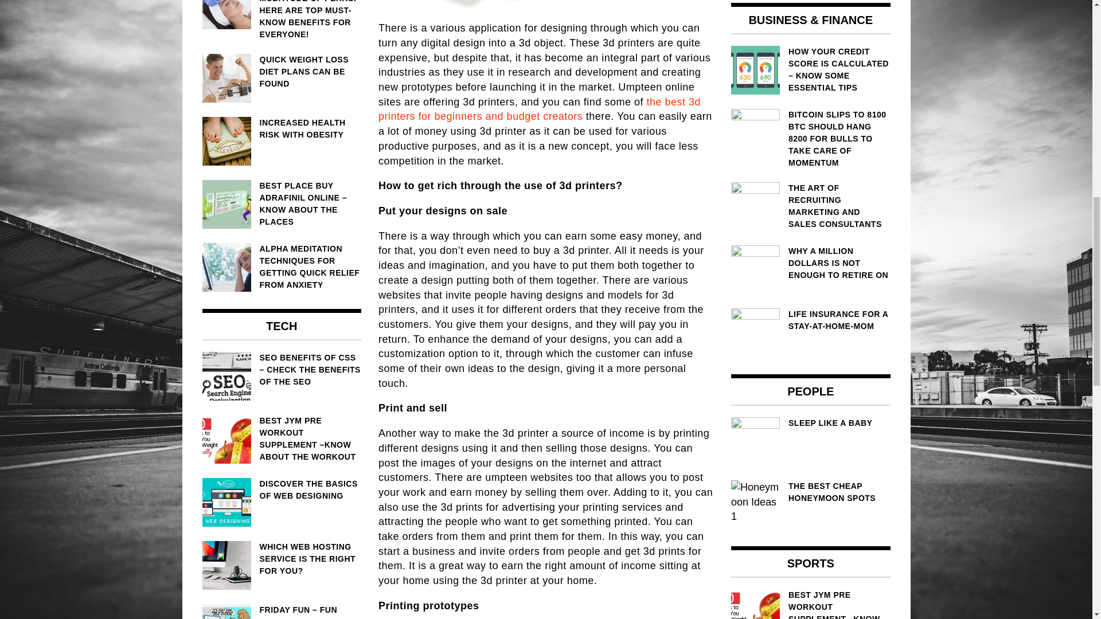 The image size is (1101, 619). What do you see at coordinates (281, 129) in the screenshot?
I see `INCREASED HEALTH RISK WITH OBESITY` at bounding box center [281, 129].